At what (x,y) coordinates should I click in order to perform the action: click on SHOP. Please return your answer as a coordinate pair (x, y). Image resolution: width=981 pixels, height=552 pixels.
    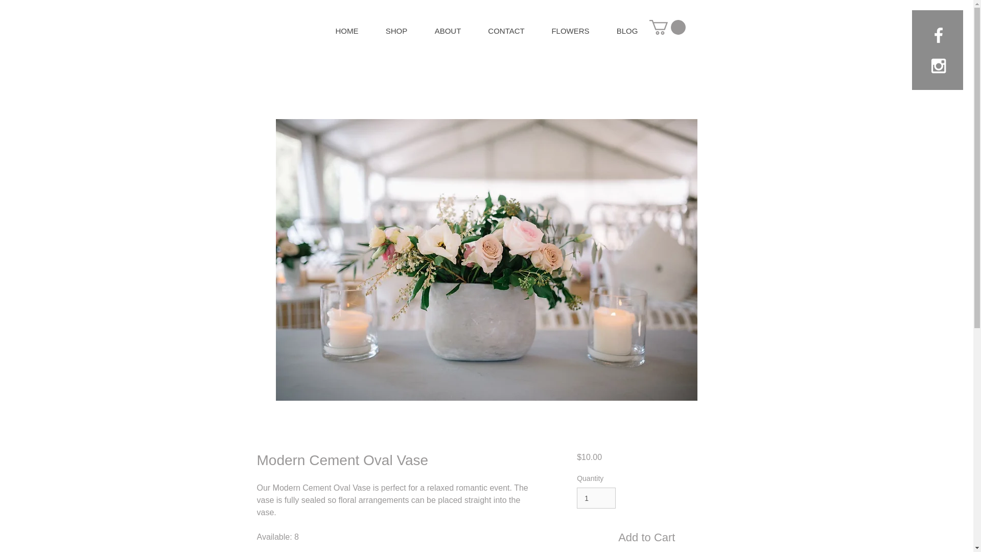
    Looking at the image, I should click on (396, 31).